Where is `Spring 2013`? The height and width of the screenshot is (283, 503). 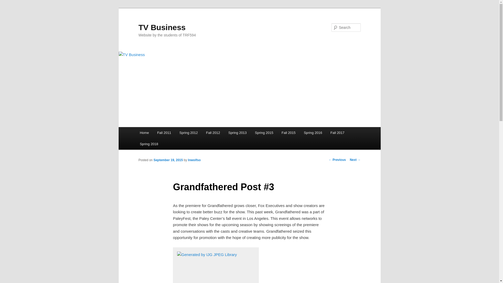
Spring 2013 is located at coordinates (238, 133).